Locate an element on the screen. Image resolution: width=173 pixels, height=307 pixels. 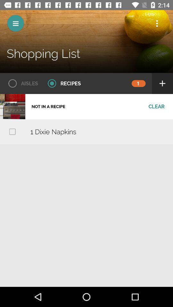
go to bookmarks and history is located at coordinates (157, 23).